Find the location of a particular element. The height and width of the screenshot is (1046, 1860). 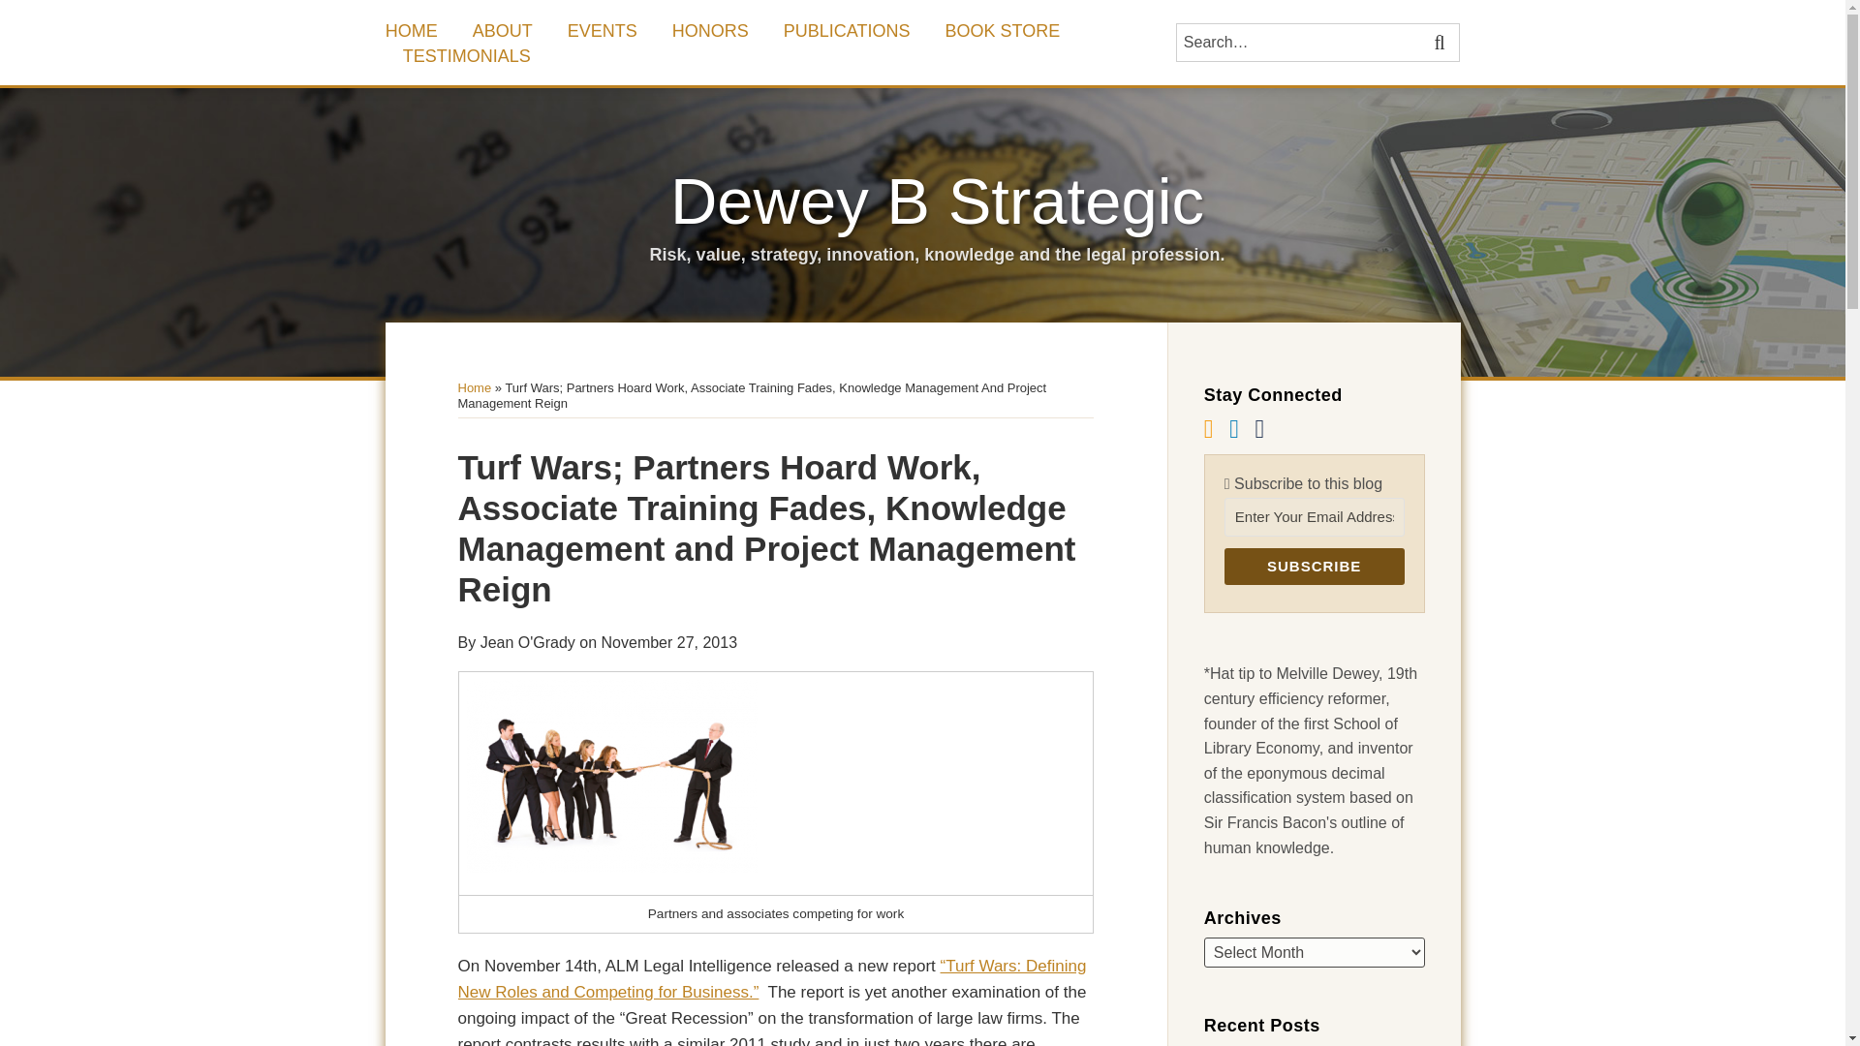

HOME is located at coordinates (411, 31).